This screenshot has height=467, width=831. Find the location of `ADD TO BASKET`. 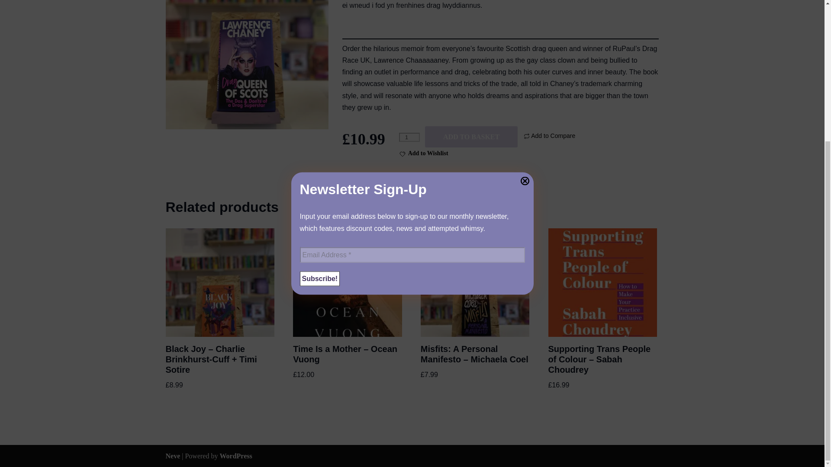

ADD TO BASKET is located at coordinates (471, 137).